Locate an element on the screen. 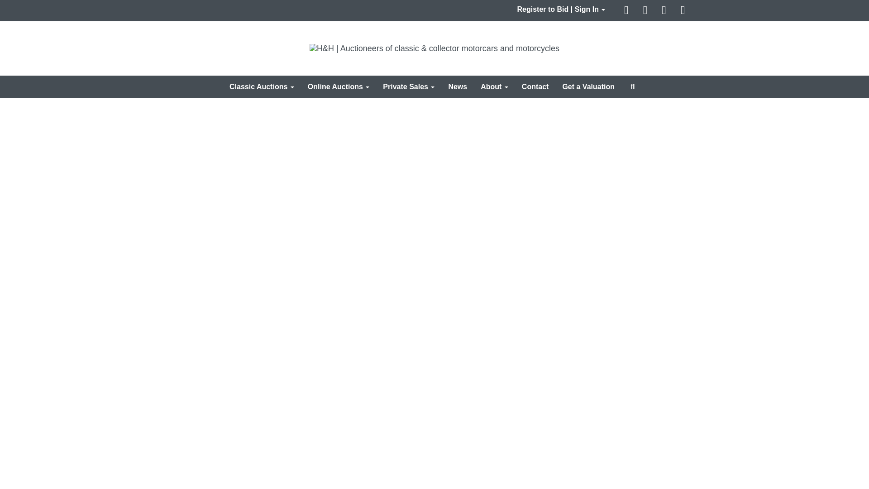  Go to our facebook page is located at coordinates (627, 11).